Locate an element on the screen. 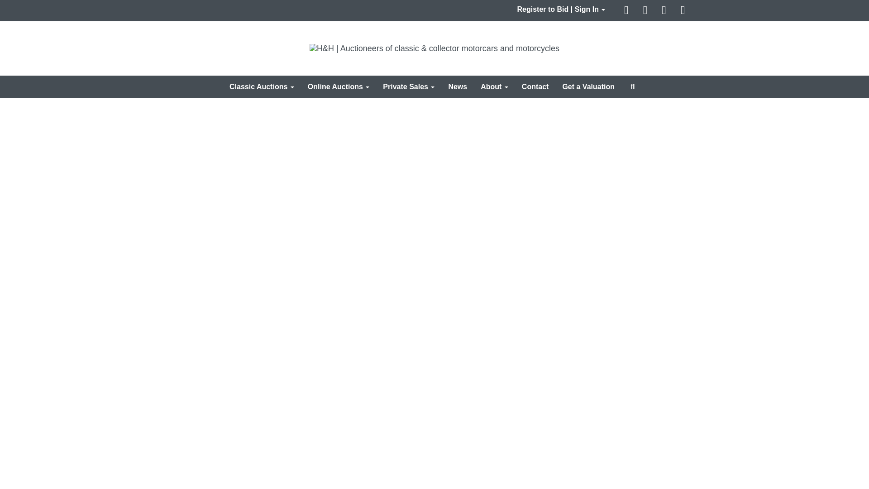  Go to our facebook page is located at coordinates (627, 11).